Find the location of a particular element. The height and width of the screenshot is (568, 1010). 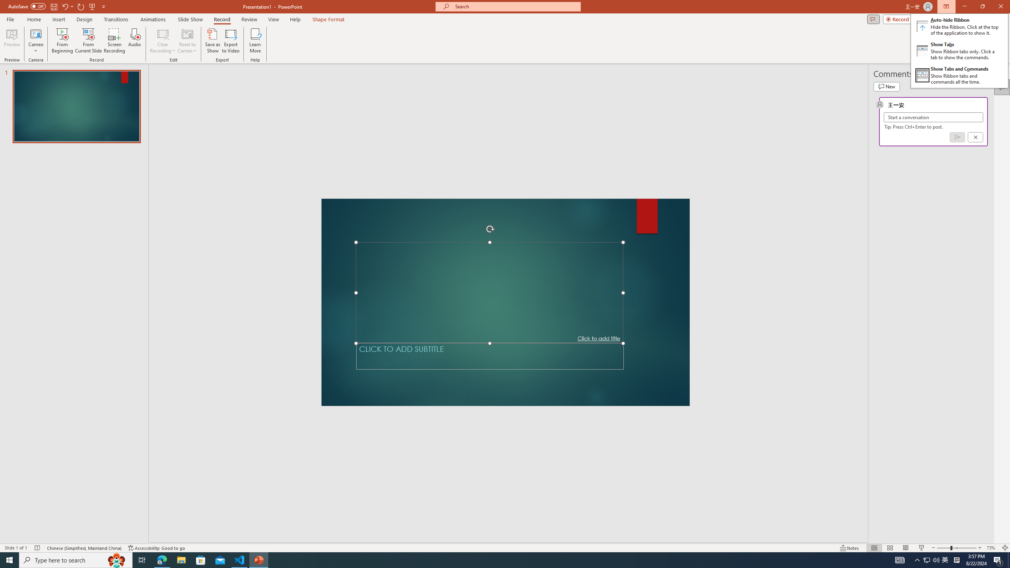

Slide is located at coordinates (77, 106).